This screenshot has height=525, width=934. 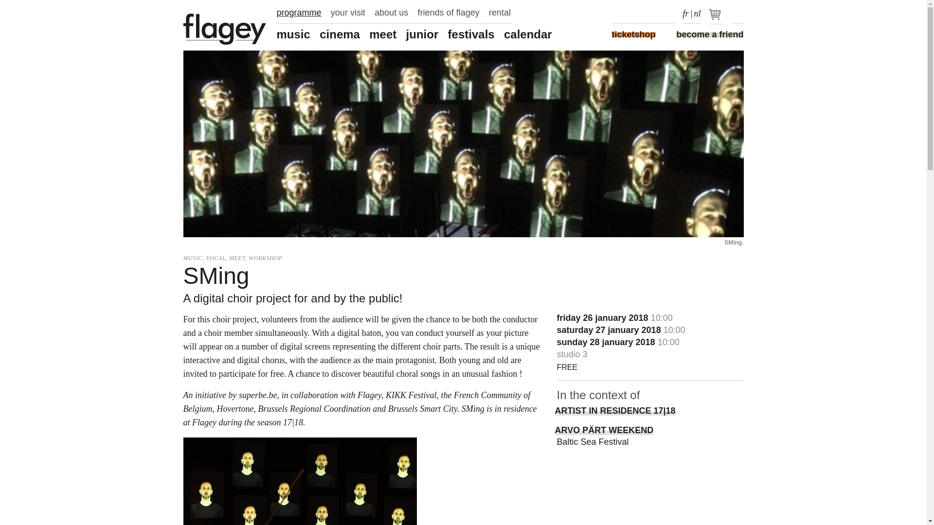 I want to click on cinema, so click(x=340, y=35).